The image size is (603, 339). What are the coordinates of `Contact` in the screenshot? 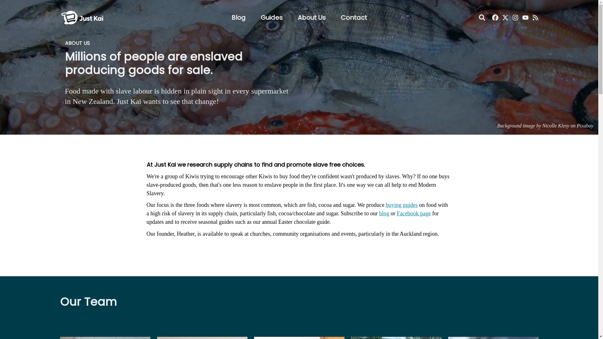 It's located at (354, 18).